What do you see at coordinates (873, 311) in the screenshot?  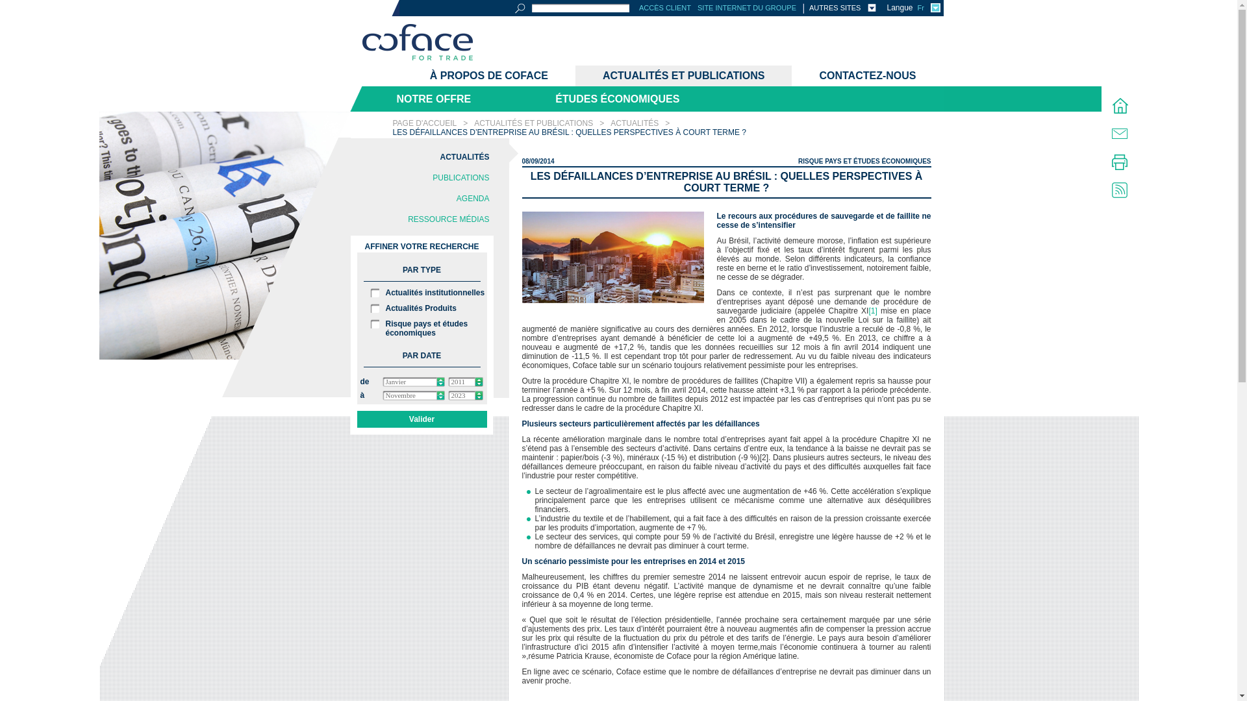 I see `[1]` at bounding box center [873, 311].